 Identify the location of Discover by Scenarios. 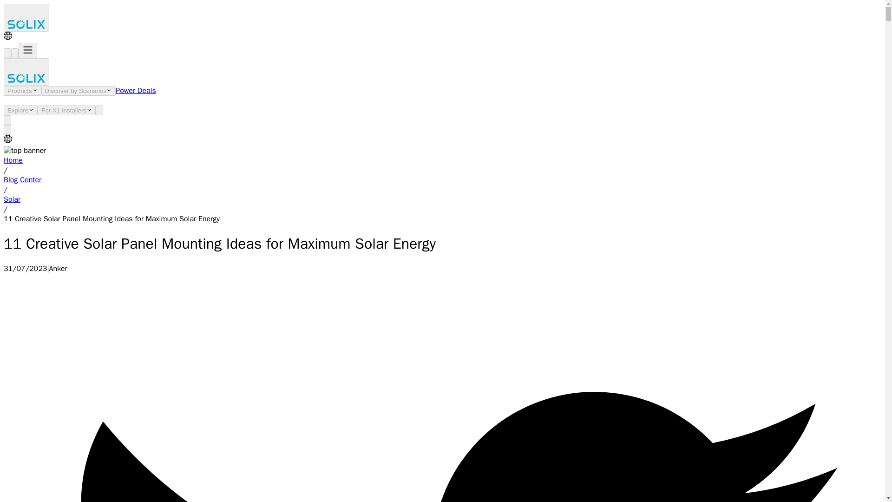
(78, 91).